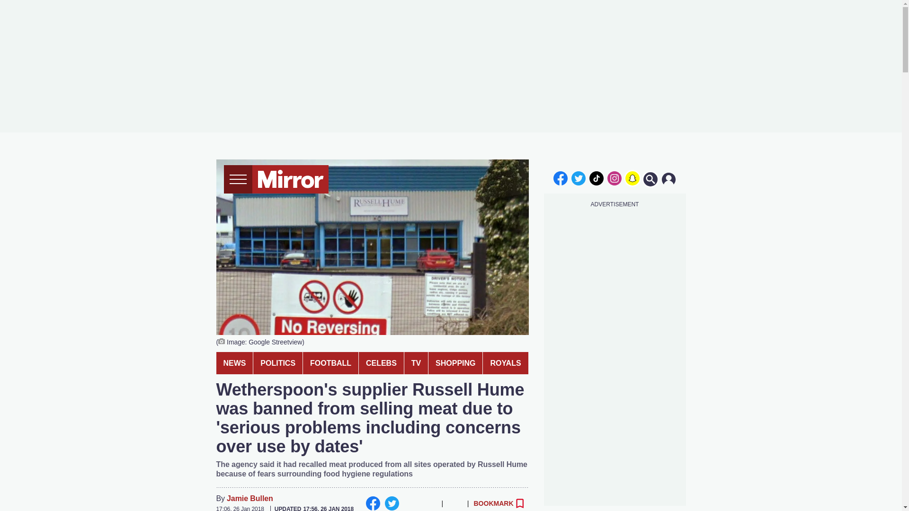 This screenshot has height=511, width=909. What do you see at coordinates (330, 363) in the screenshot?
I see `FOOTBALL` at bounding box center [330, 363].